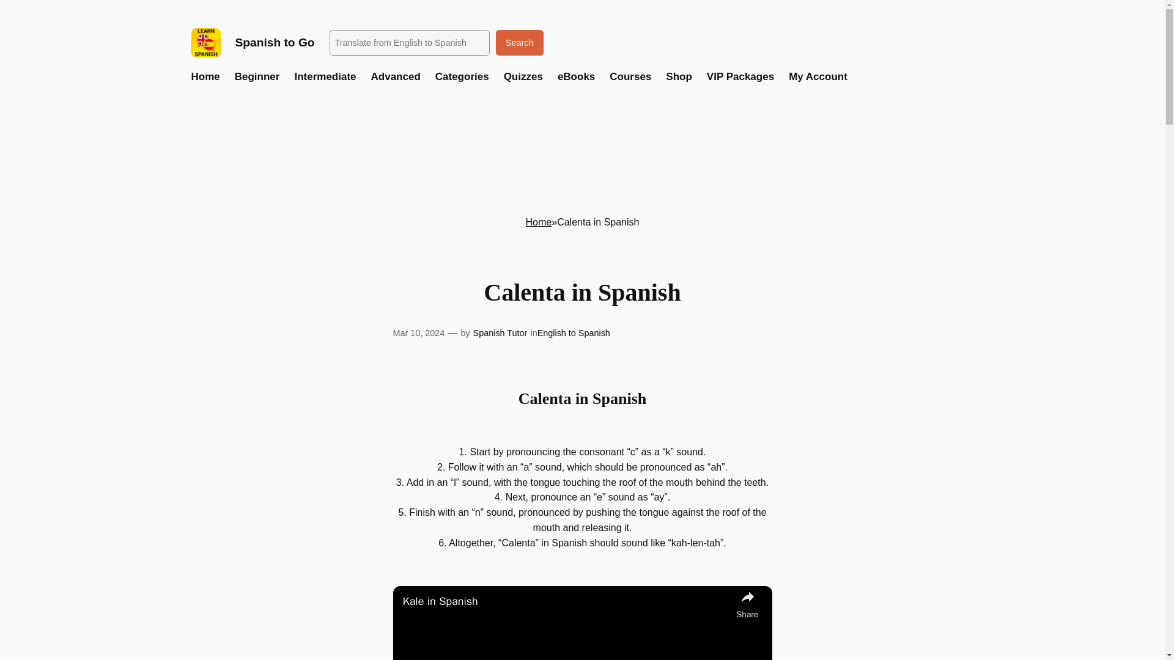 The height and width of the screenshot is (660, 1174). What do you see at coordinates (574, 332) in the screenshot?
I see `English to Spanish` at bounding box center [574, 332].